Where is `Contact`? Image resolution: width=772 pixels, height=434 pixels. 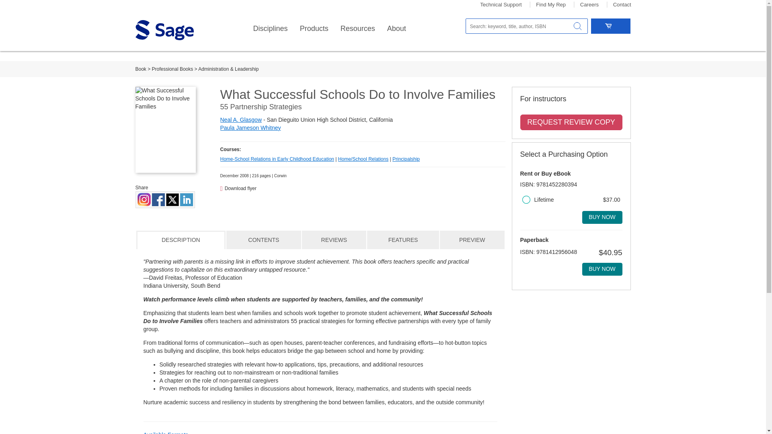
Contact is located at coordinates (622, 5).